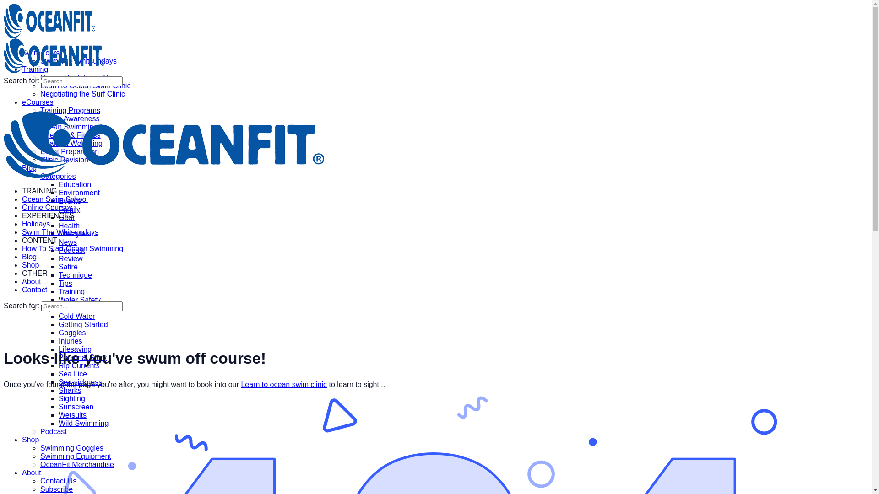  Describe the element at coordinates (30, 265) in the screenshot. I see `Shop` at that location.